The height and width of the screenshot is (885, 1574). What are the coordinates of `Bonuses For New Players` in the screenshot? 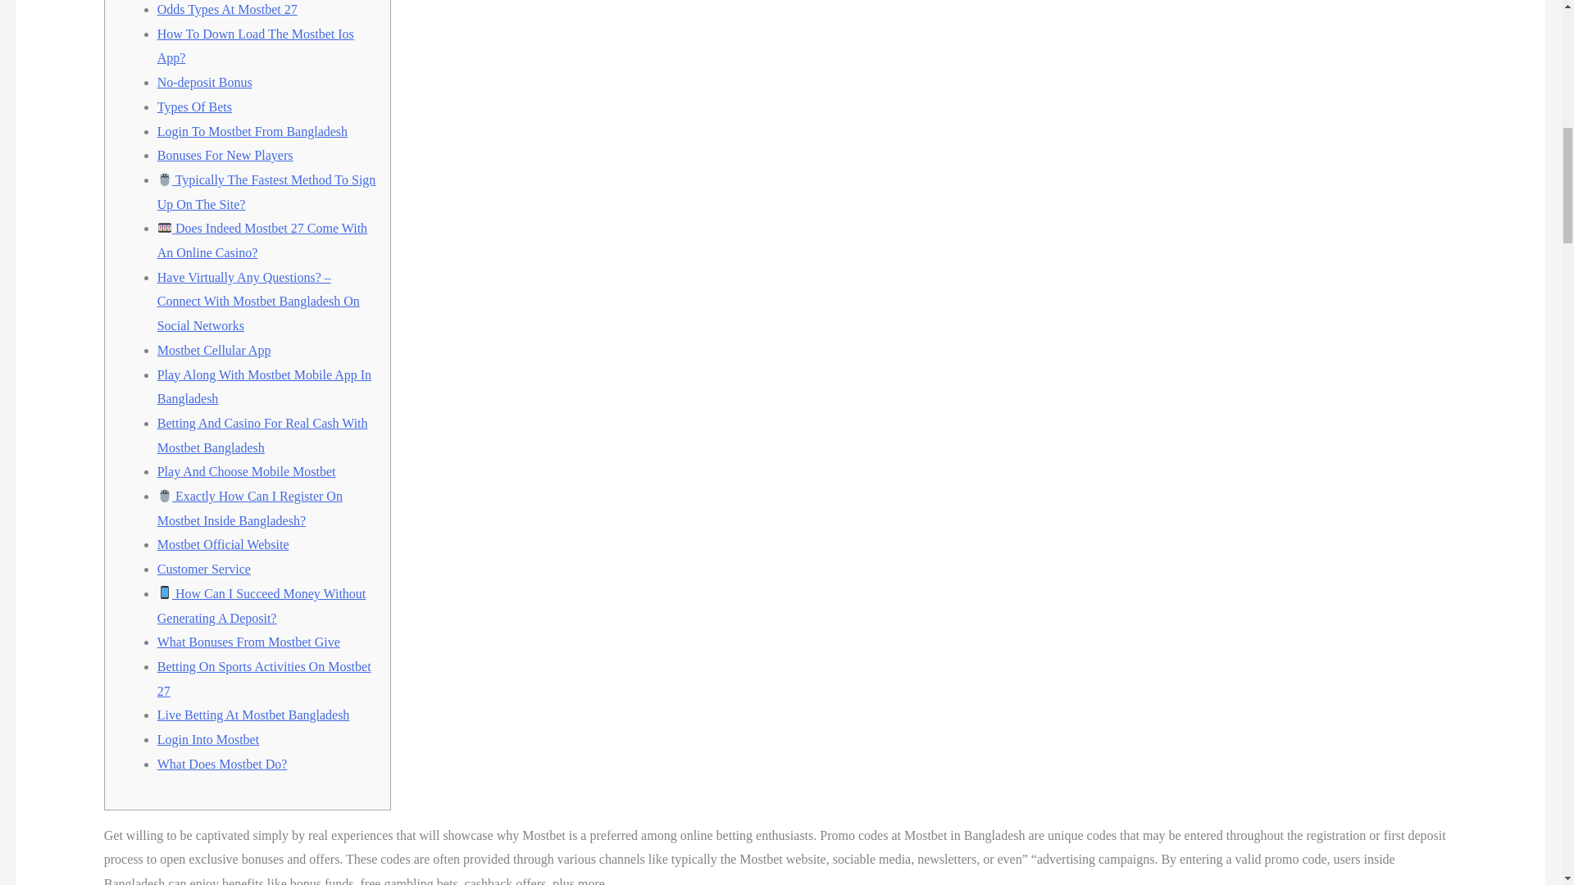 It's located at (225, 155).